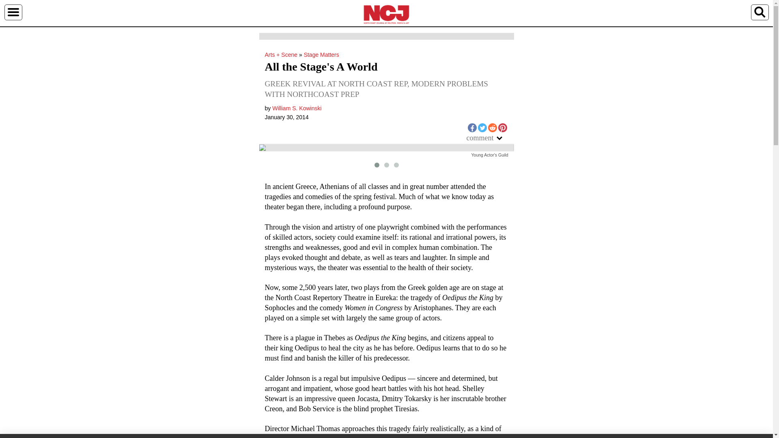 The width and height of the screenshot is (779, 438). Describe the element at coordinates (386, 14) in the screenshot. I see `North Coast Journal` at that location.